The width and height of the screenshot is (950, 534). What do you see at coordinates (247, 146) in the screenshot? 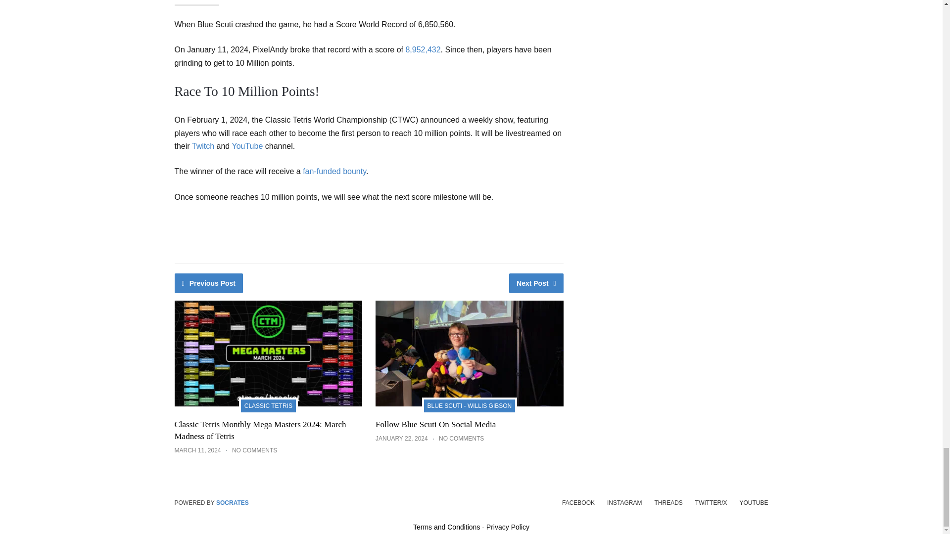
I see `YouTube` at bounding box center [247, 146].